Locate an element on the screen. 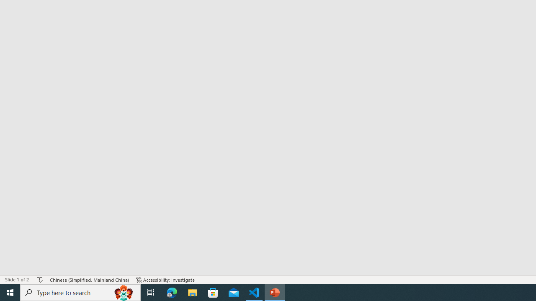 The width and height of the screenshot is (536, 301). Microsoft Store is located at coordinates (213, 293).